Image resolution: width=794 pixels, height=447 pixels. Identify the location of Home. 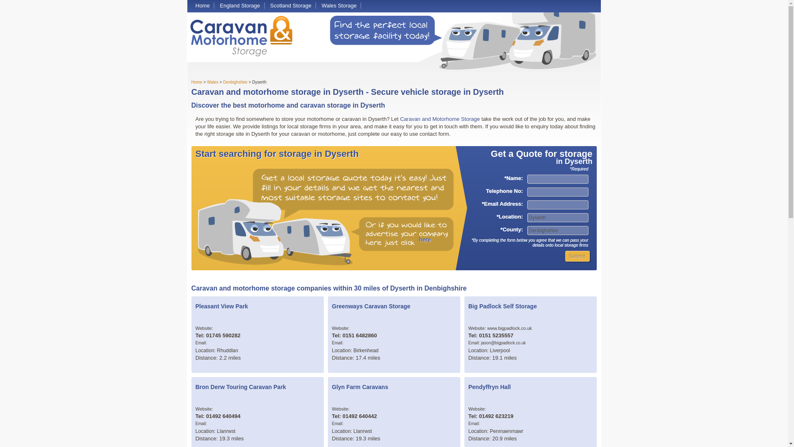
(202, 5).